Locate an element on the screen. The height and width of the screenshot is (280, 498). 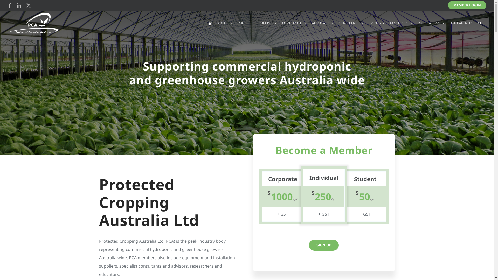
MEMBERSHIP is located at coordinates (294, 23).